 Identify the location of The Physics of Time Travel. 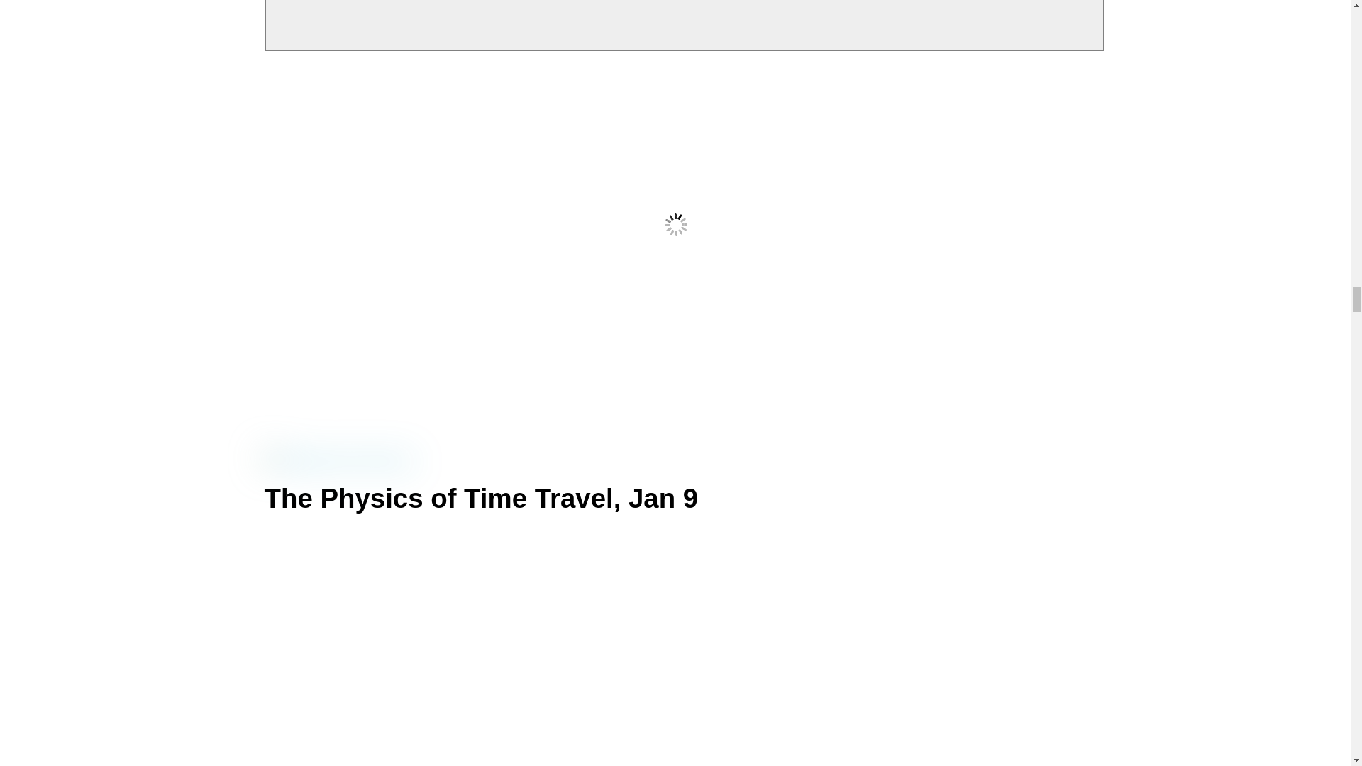
(338, 462).